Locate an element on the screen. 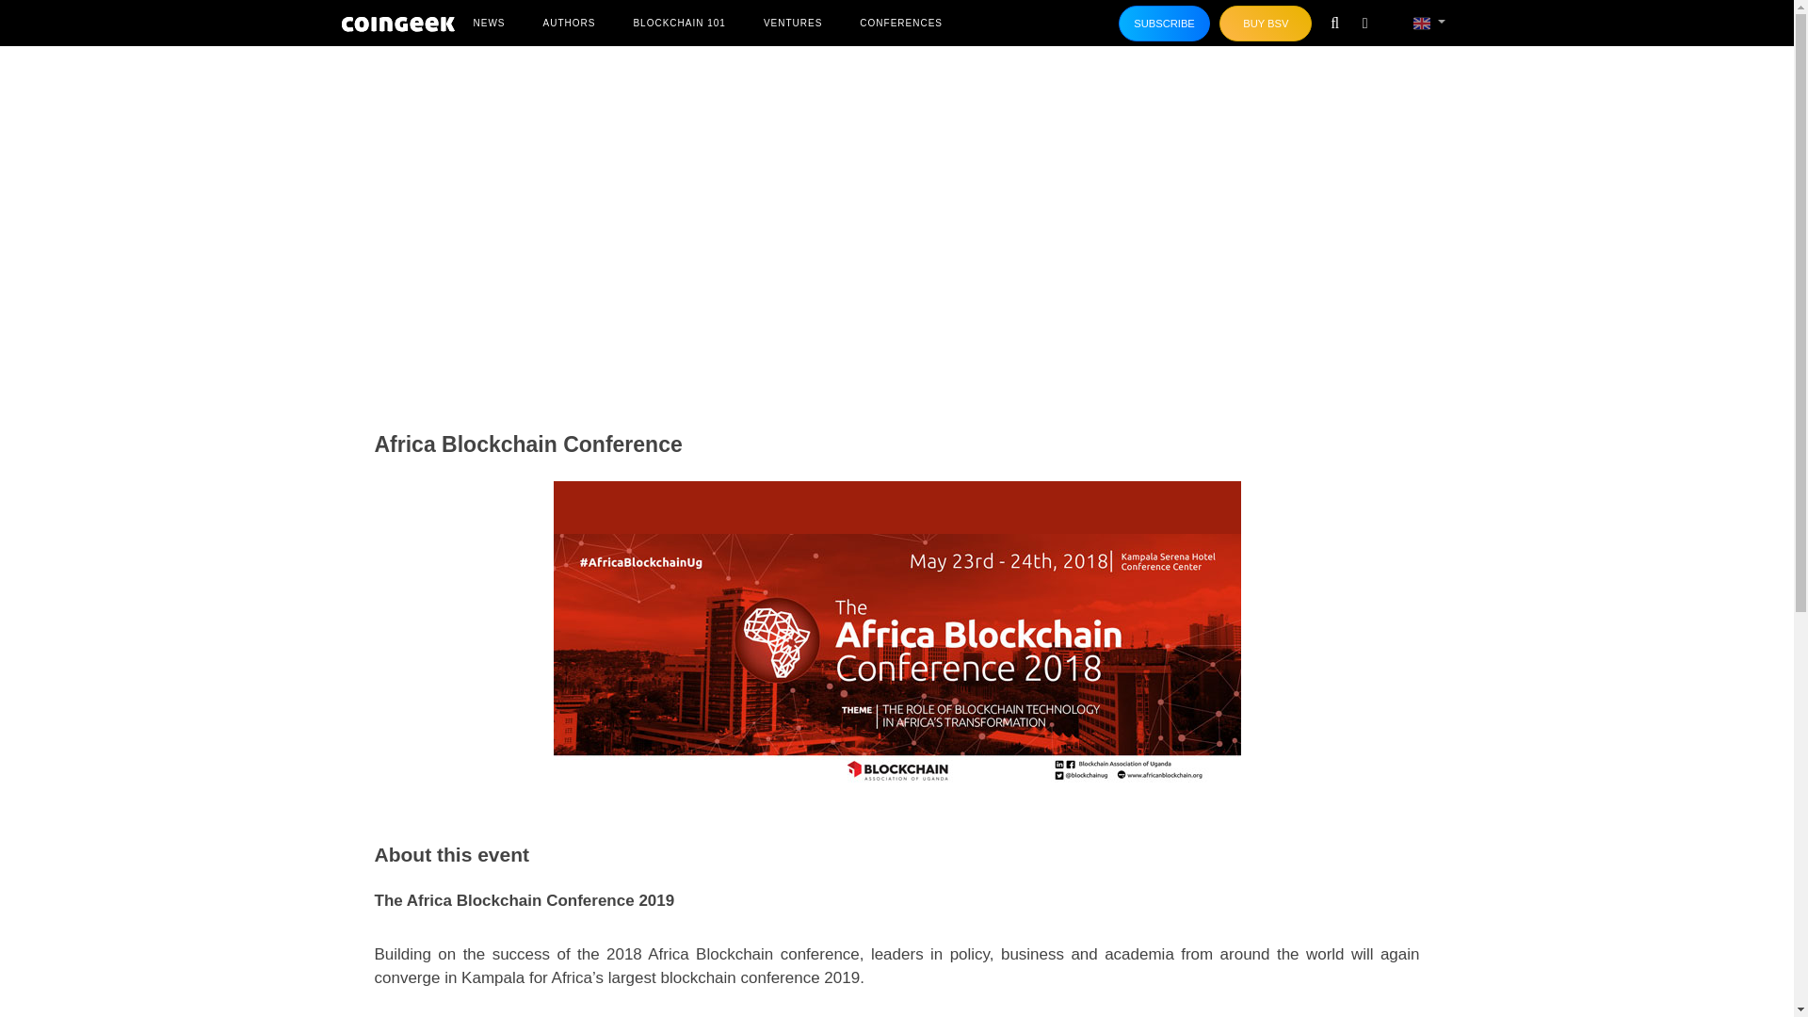 This screenshot has height=1017, width=1808. Never miss an update again! Subscribe to Newsletter! is located at coordinates (1165, 24).